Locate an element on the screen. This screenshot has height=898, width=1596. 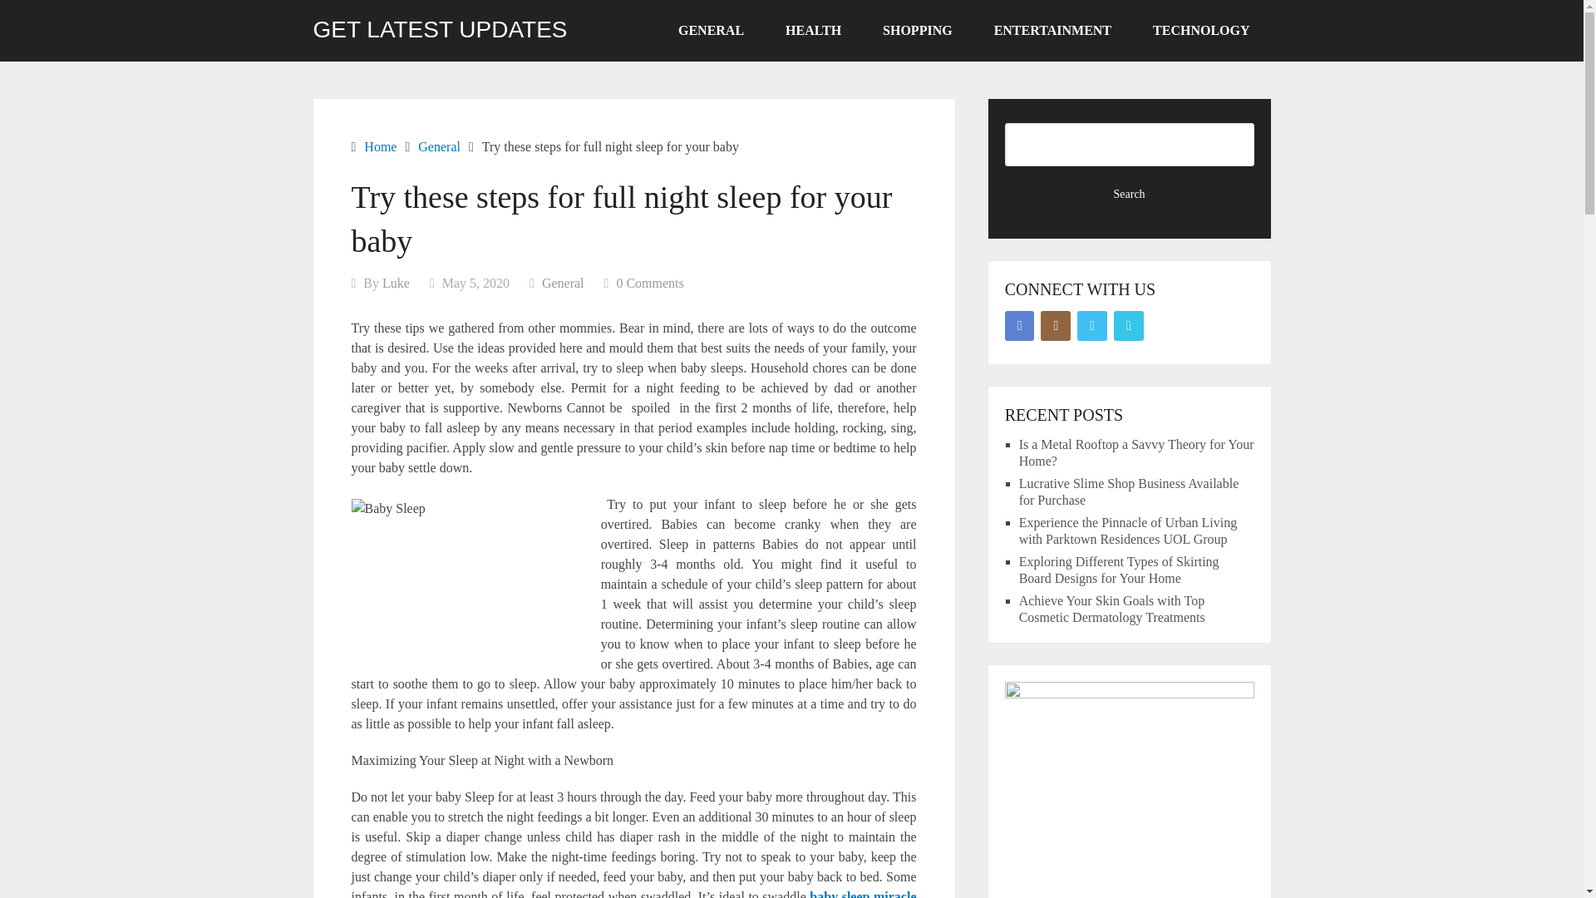
ENTERTAINMENT is located at coordinates (1052, 31).